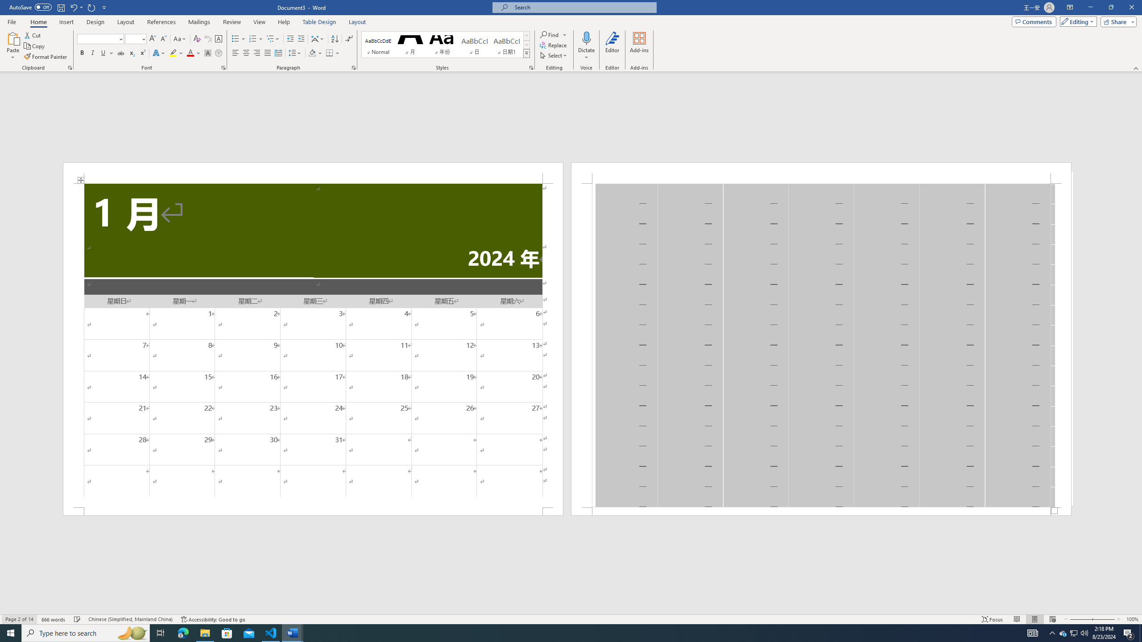  I want to click on Accessibility Checker Accessibility: Good to go, so click(213, 619).